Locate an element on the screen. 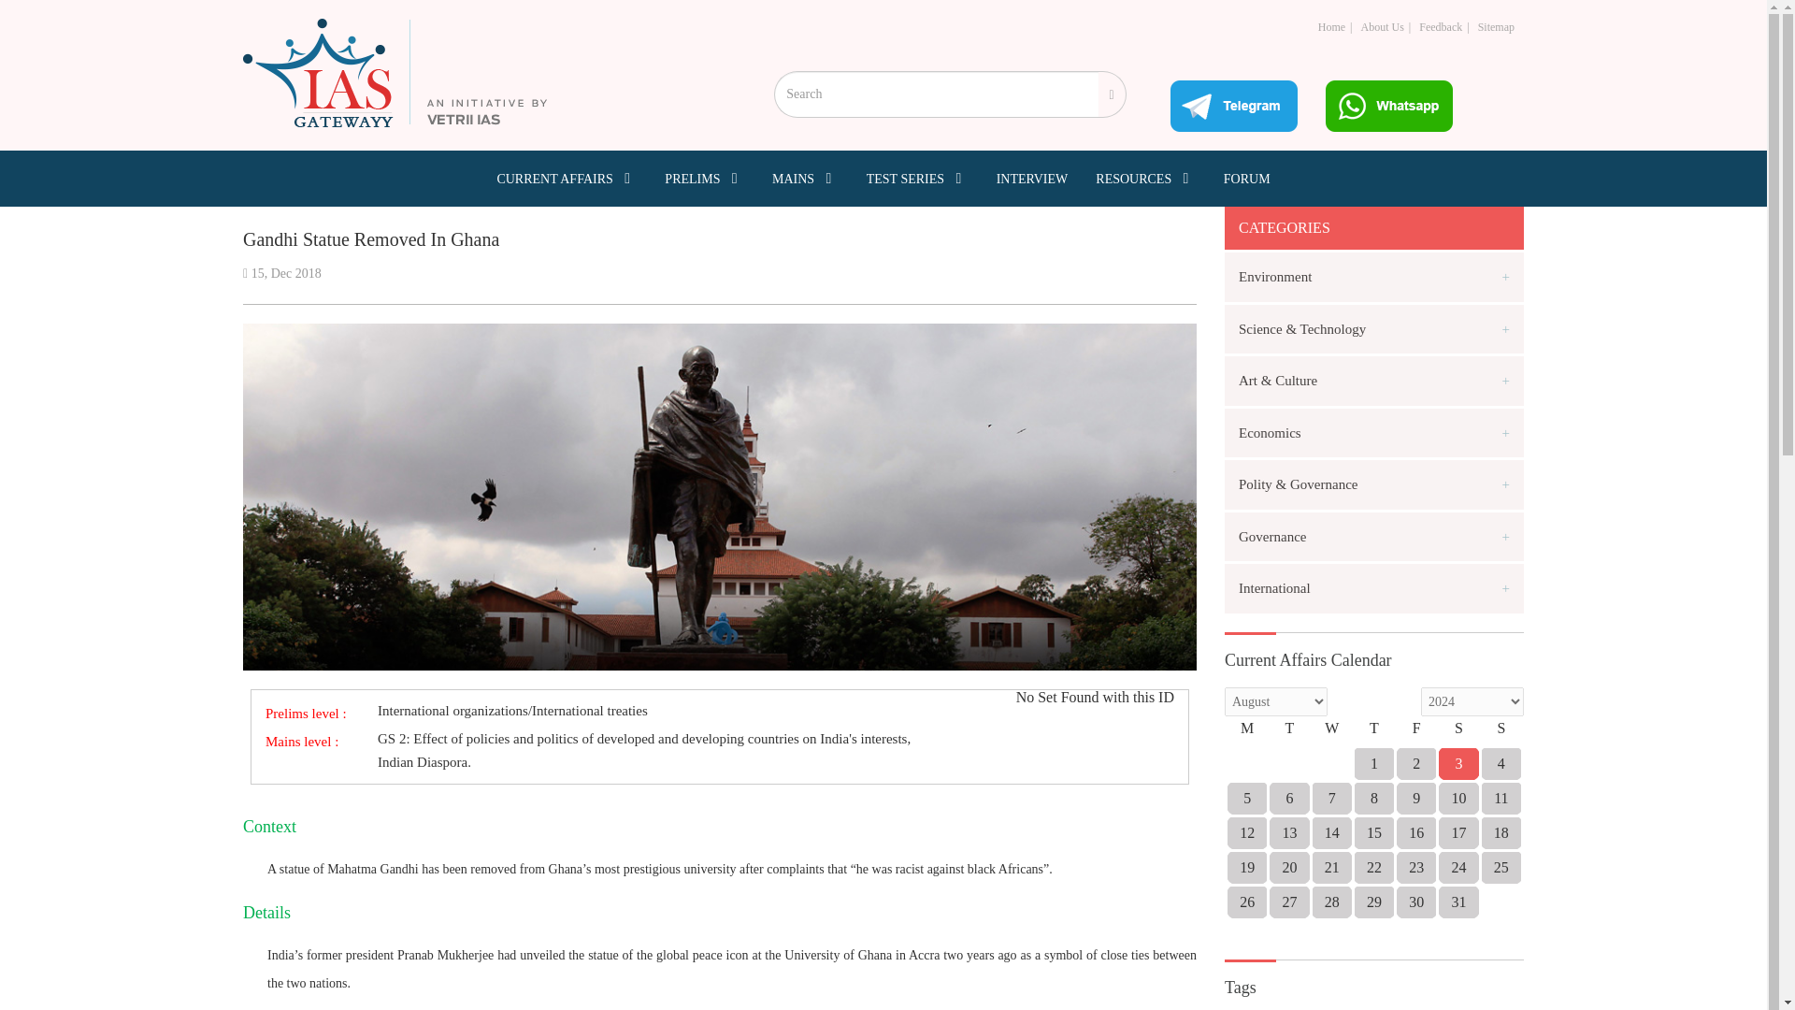 This screenshot has width=1795, height=1010. IAS Gatewayy is located at coordinates (395, 73).